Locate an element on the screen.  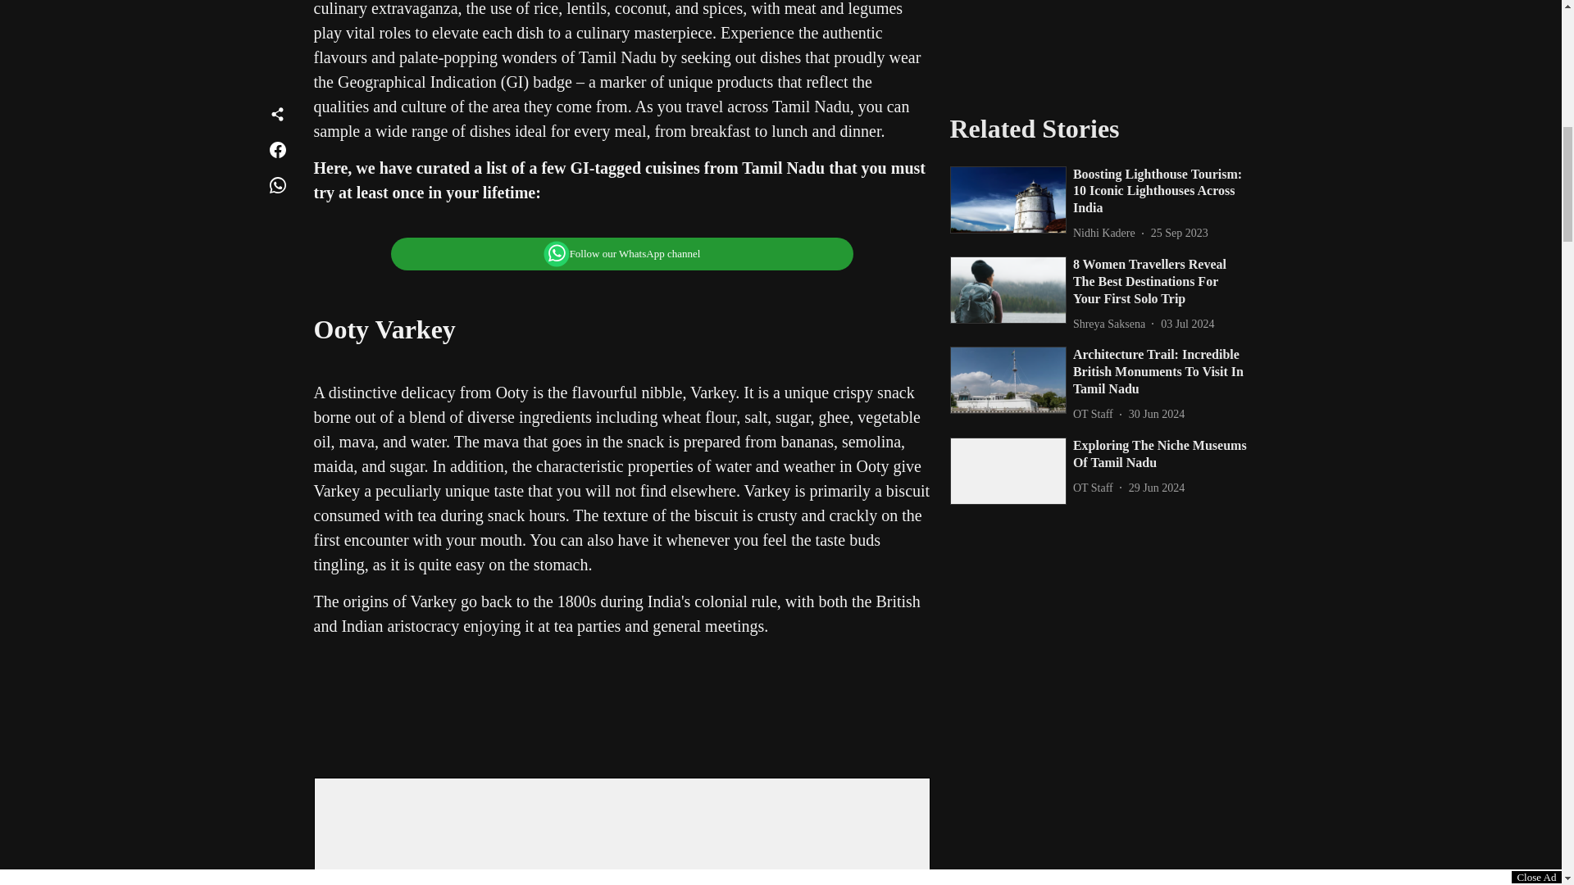
2024-06-30 05:15 is located at coordinates (1156, 6).